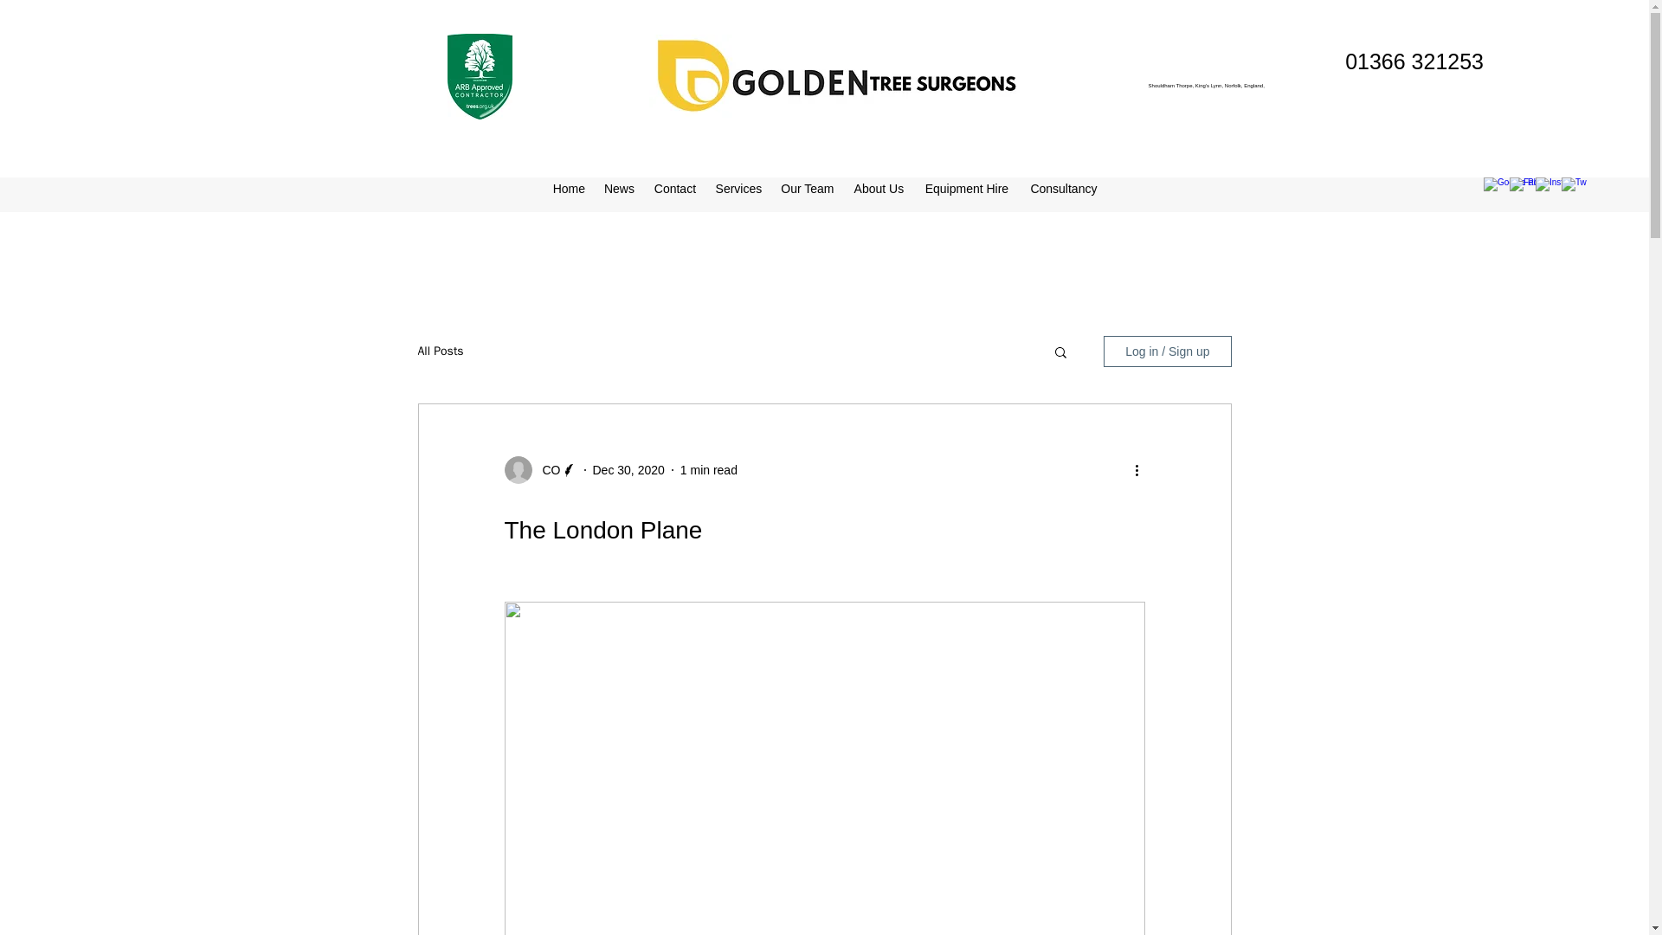  Describe the element at coordinates (708, 469) in the screenshot. I see `1 min read` at that location.